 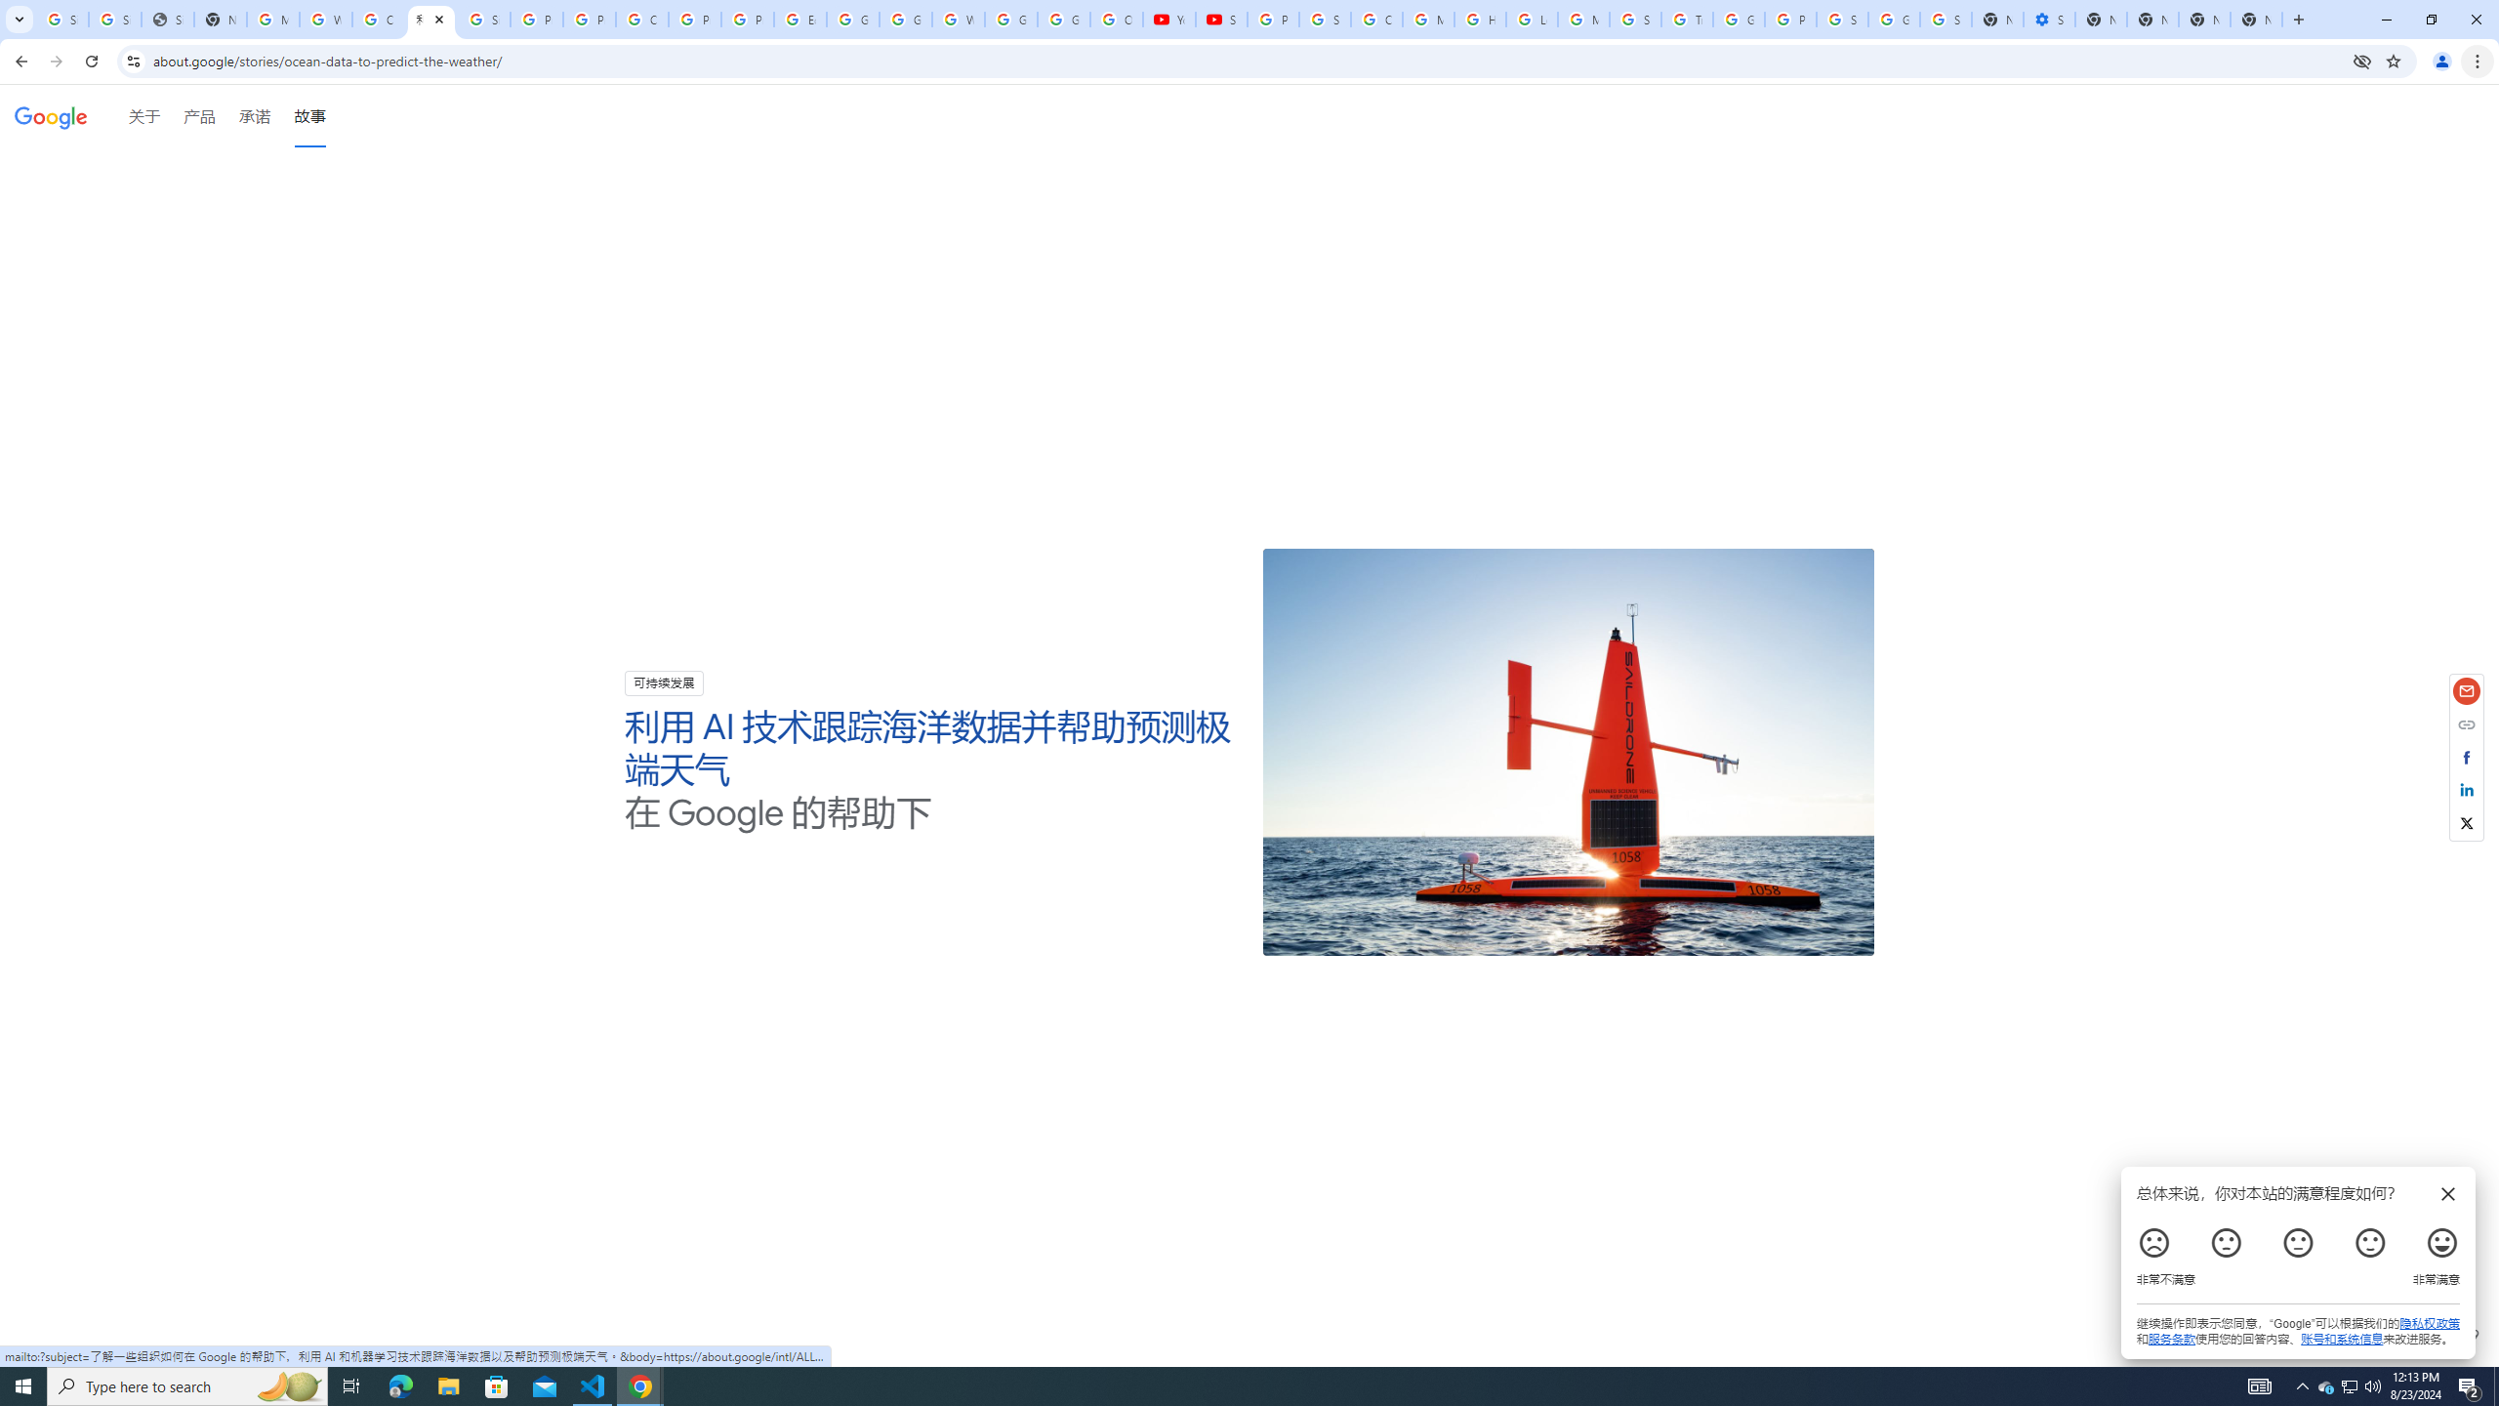 I want to click on Sign in - Google Accounts, so click(x=1841, y=20).